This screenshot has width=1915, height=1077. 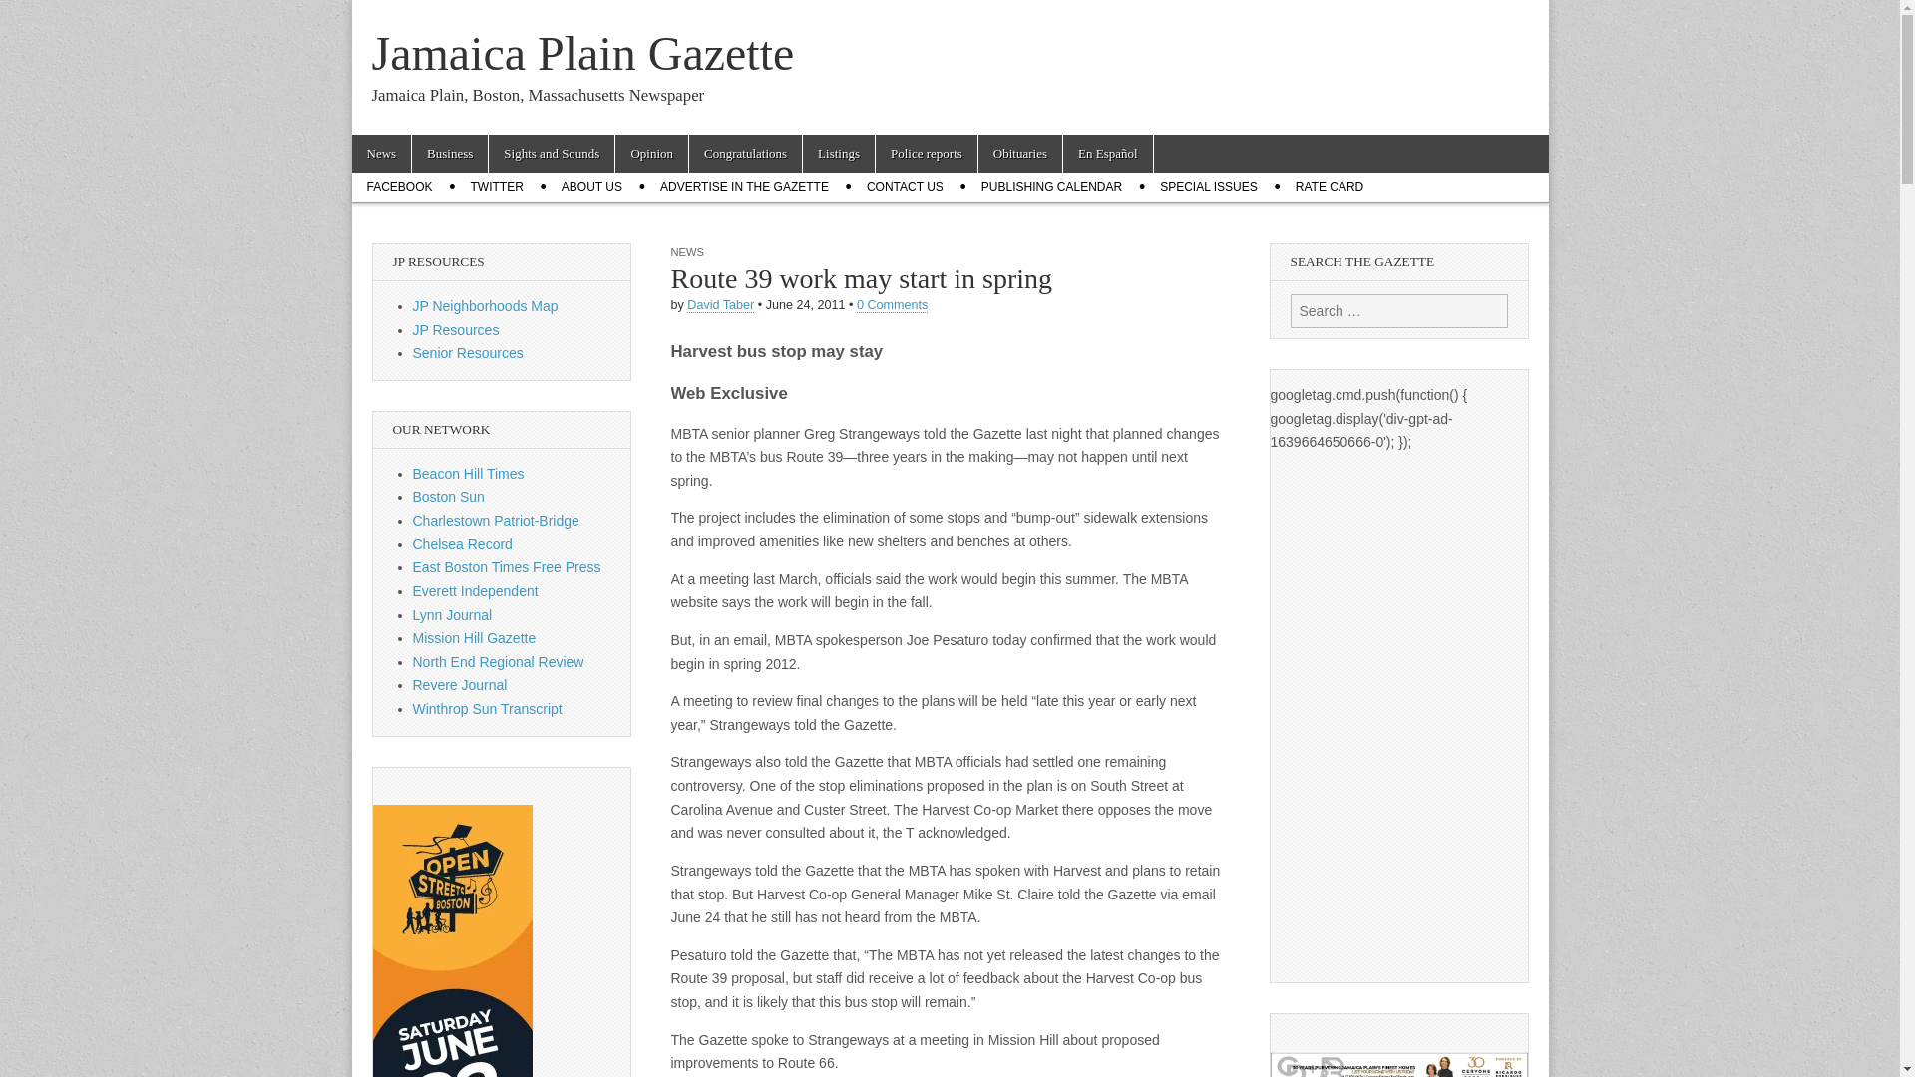 What do you see at coordinates (486, 306) in the screenshot?
I see `JP Neighborhoods Map` at bounding box center [486, 306].